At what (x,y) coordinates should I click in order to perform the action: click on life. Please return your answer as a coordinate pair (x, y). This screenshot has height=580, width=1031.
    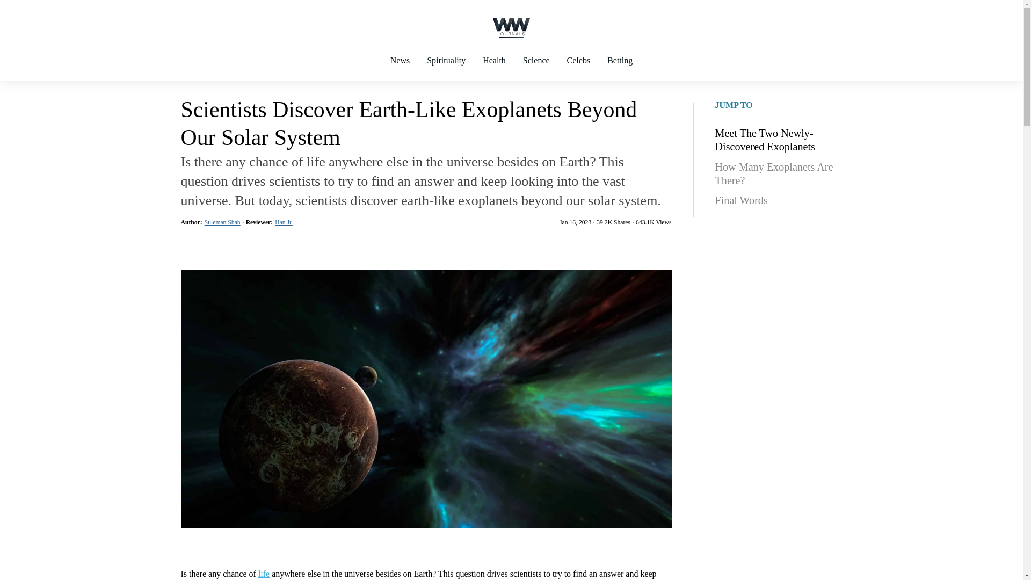
    Looking at the image, I should click on (264, 574).